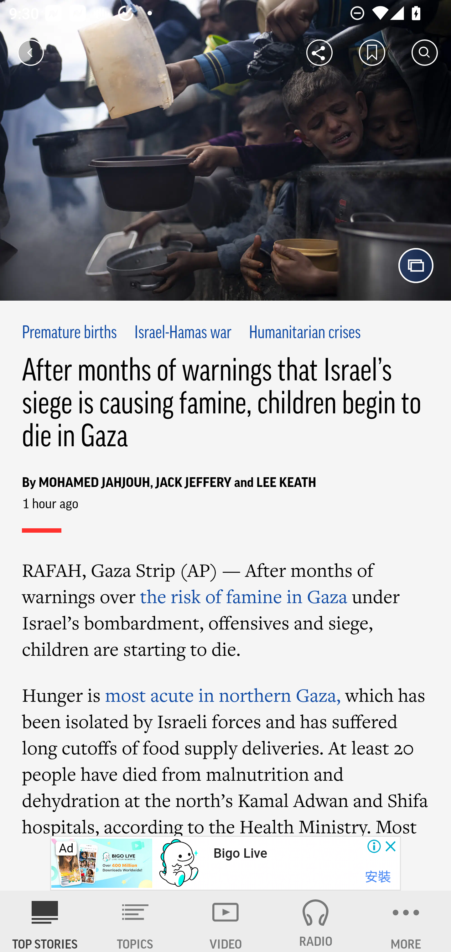 This screenshot has height=952, width=451. Describe the element at coordinates (70, 334) in the screenshot. I see `Premature births` at that location.